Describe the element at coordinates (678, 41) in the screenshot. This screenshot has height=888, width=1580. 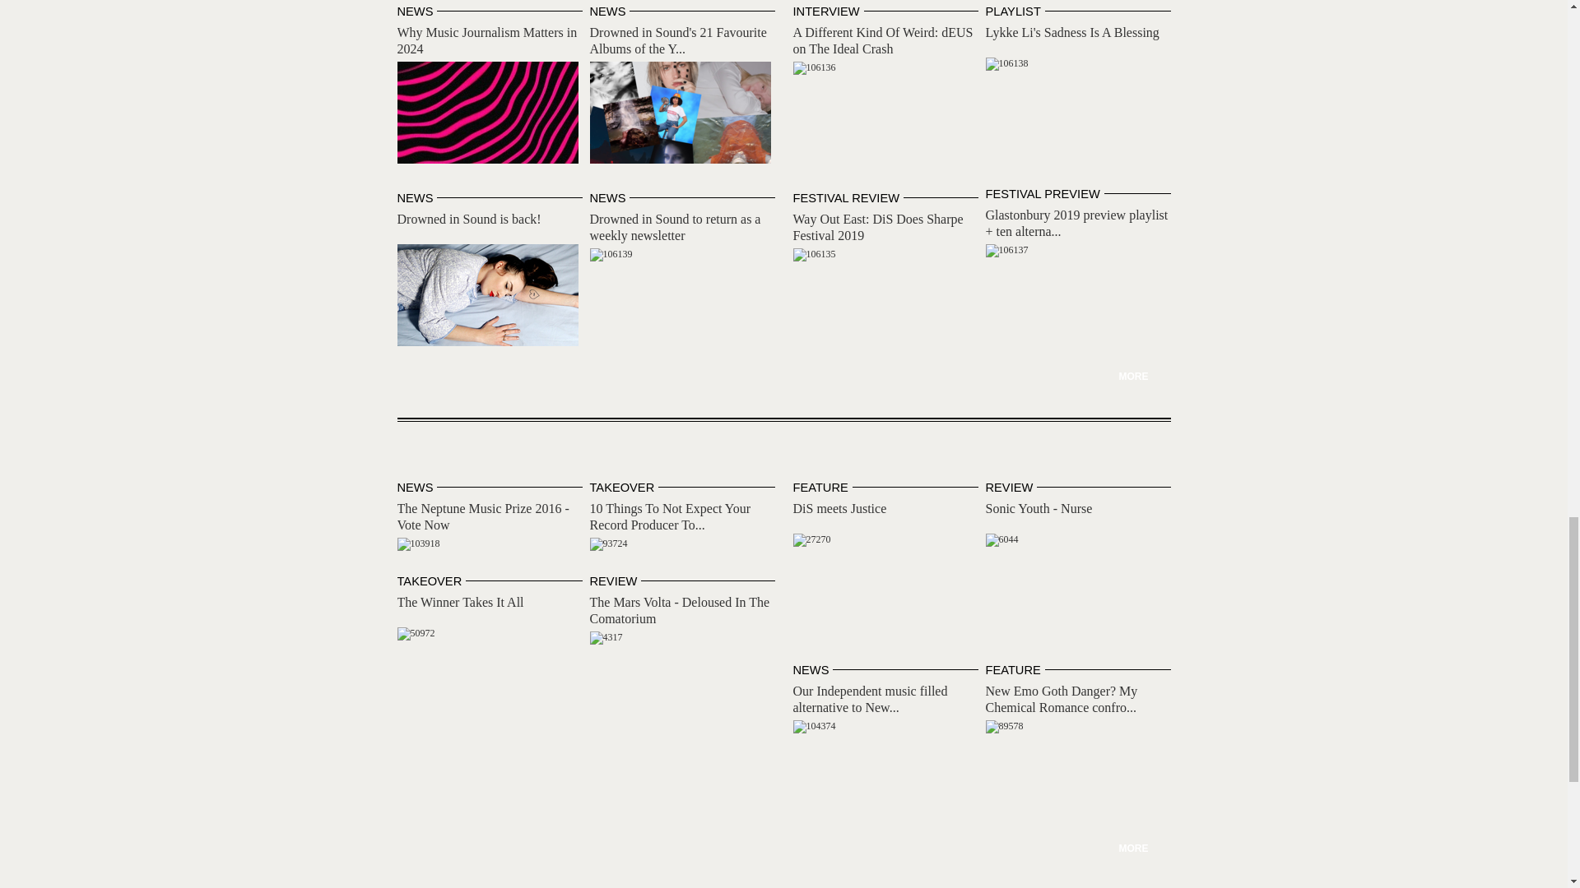
I see `Drowned in Sound's 21 Favourite Albums of the Y...` at that location.